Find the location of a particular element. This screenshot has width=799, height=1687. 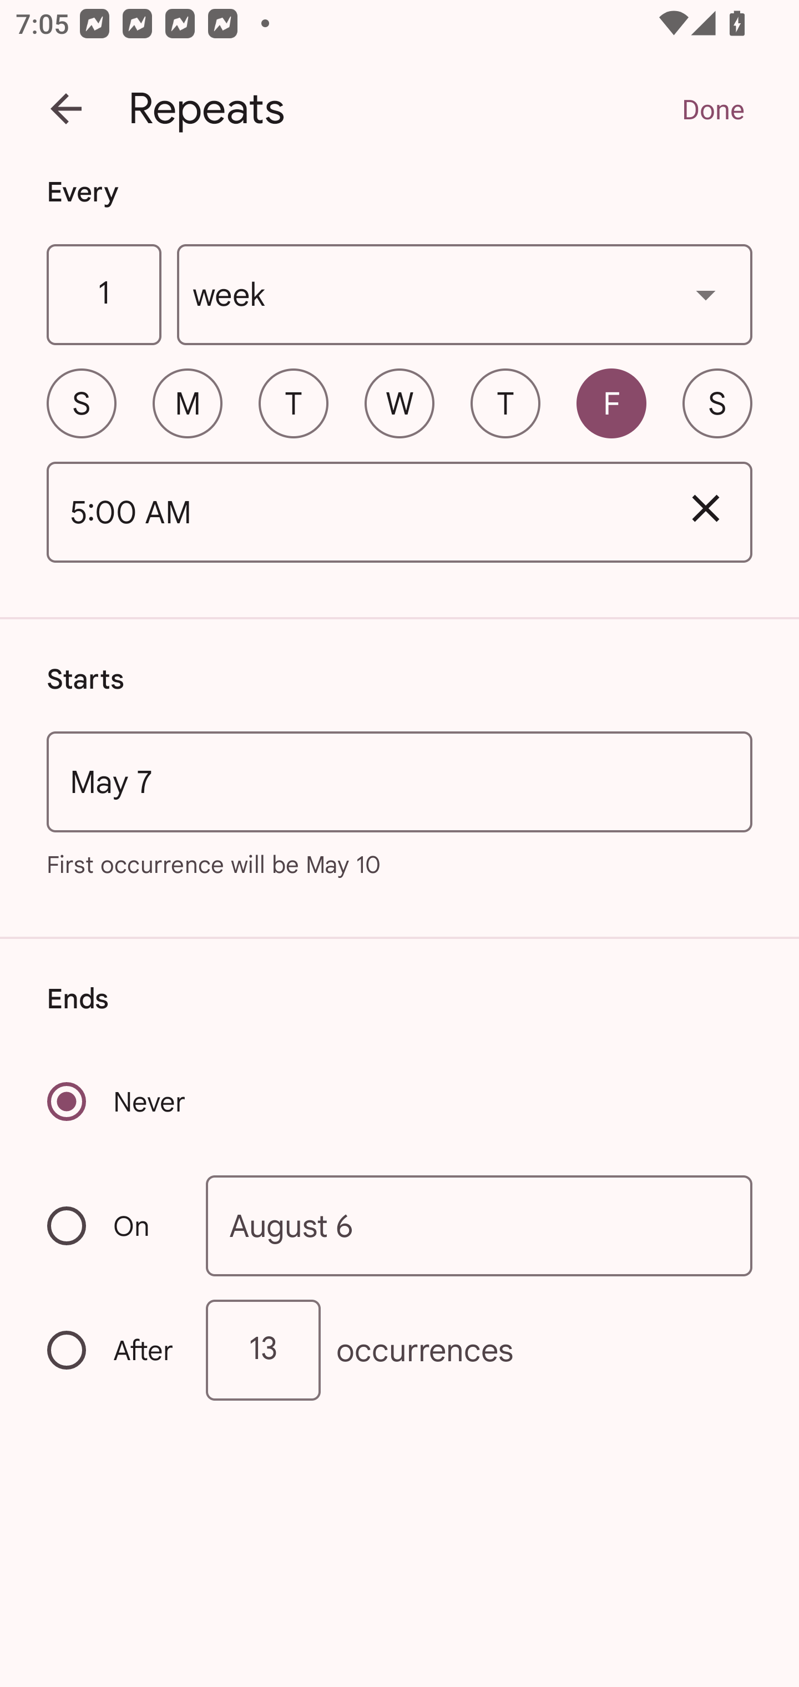

Back is located at coordinates (66, 109).